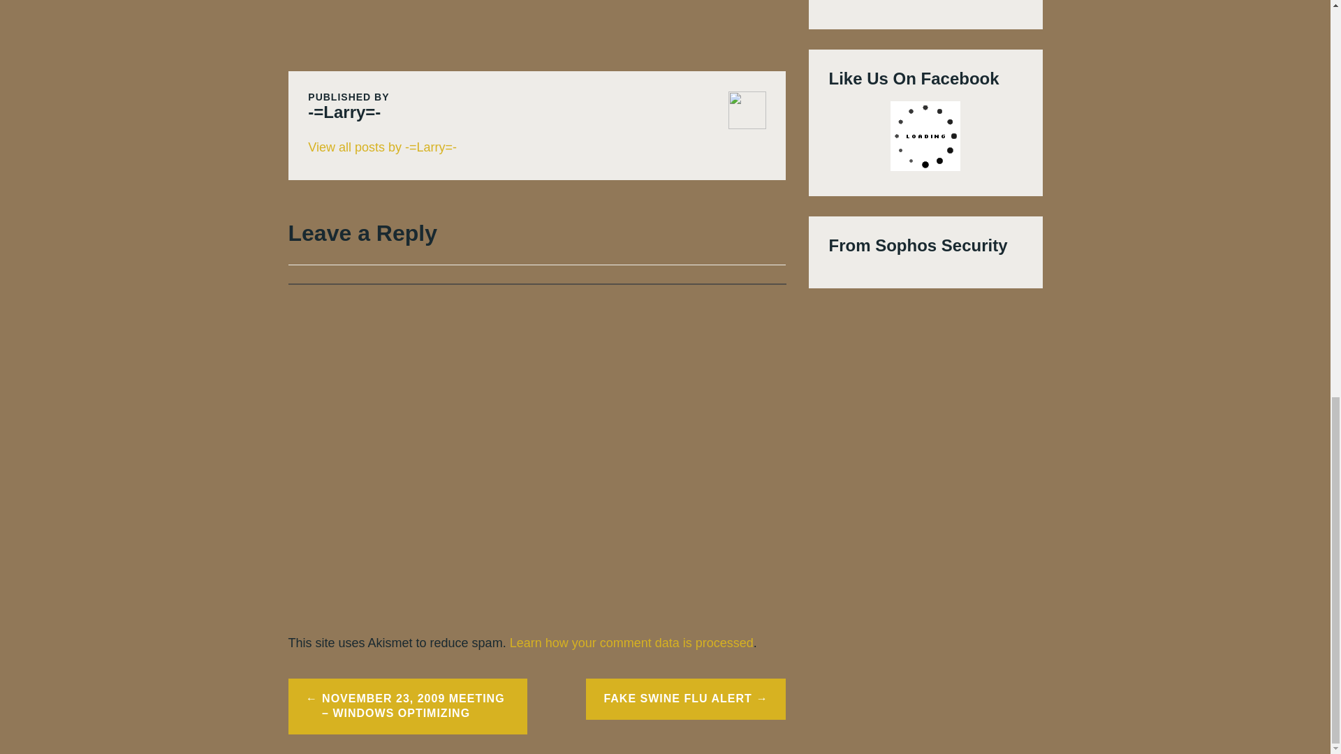  I want to click on FAKE SWINE FLU ALERT, so click(686, 700).